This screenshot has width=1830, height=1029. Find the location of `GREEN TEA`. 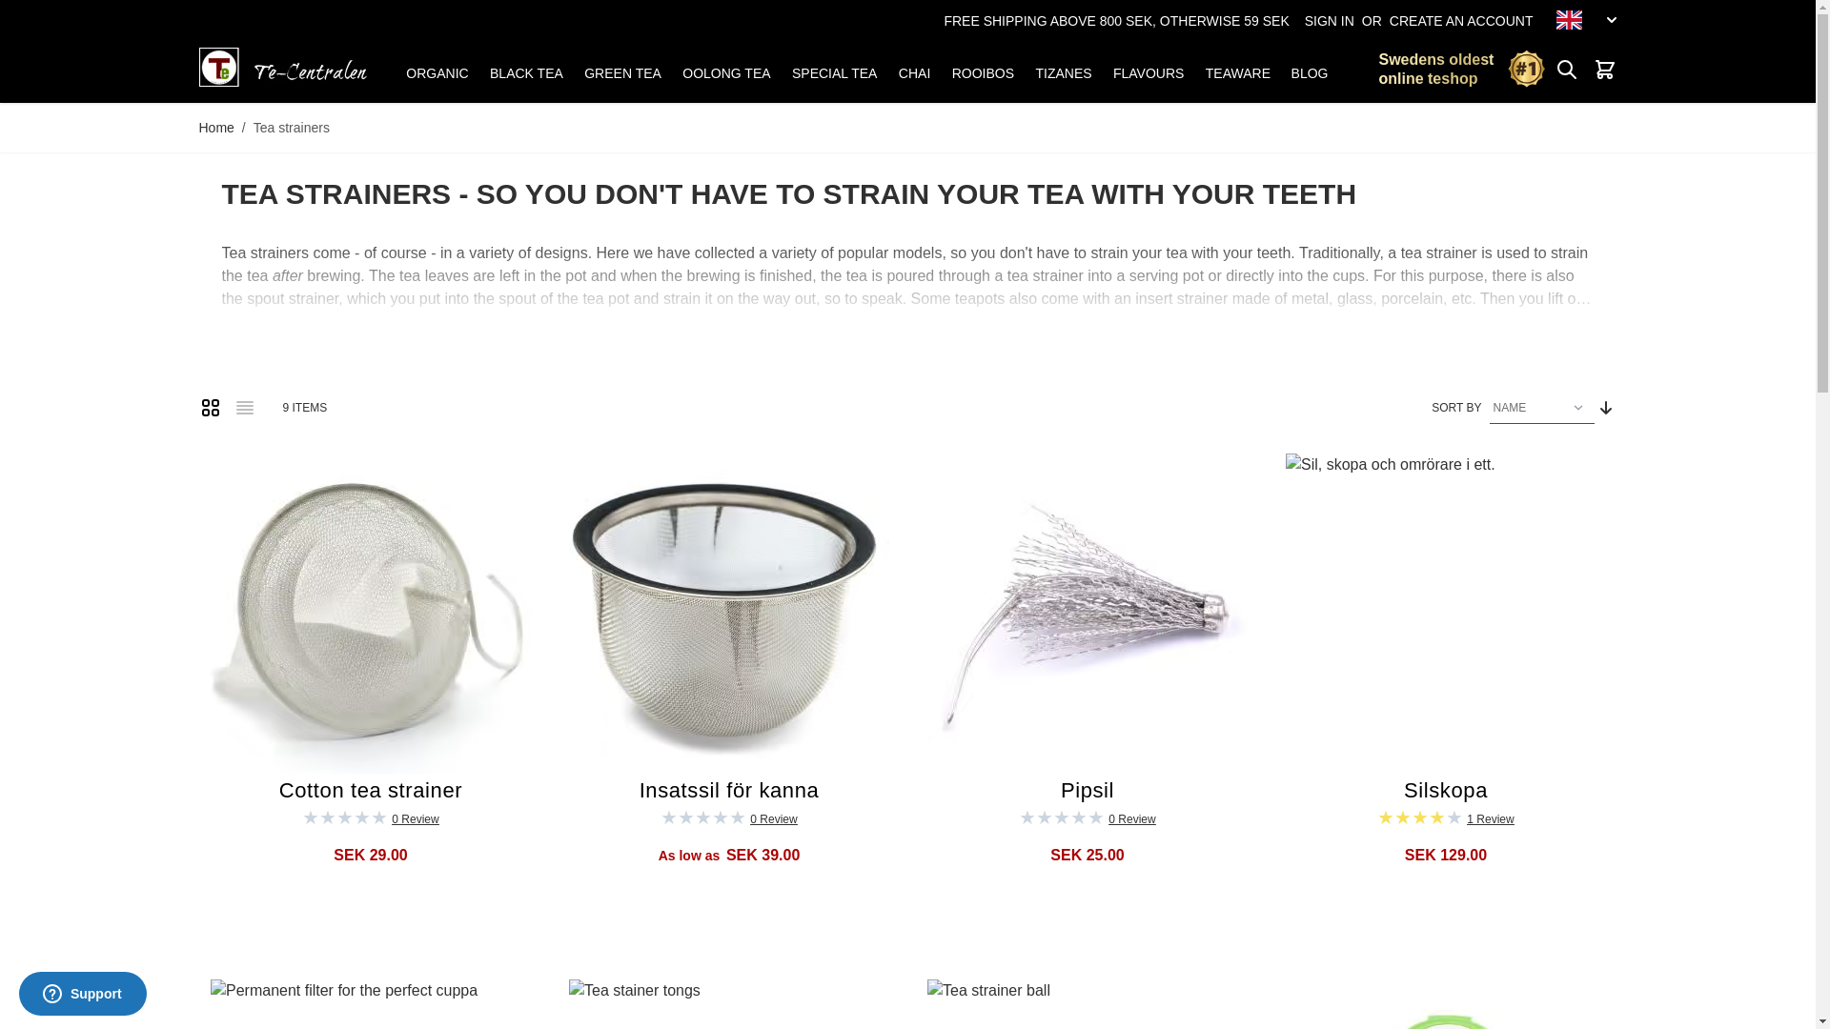

GREEN TEA is located at coordinates (621, 72).